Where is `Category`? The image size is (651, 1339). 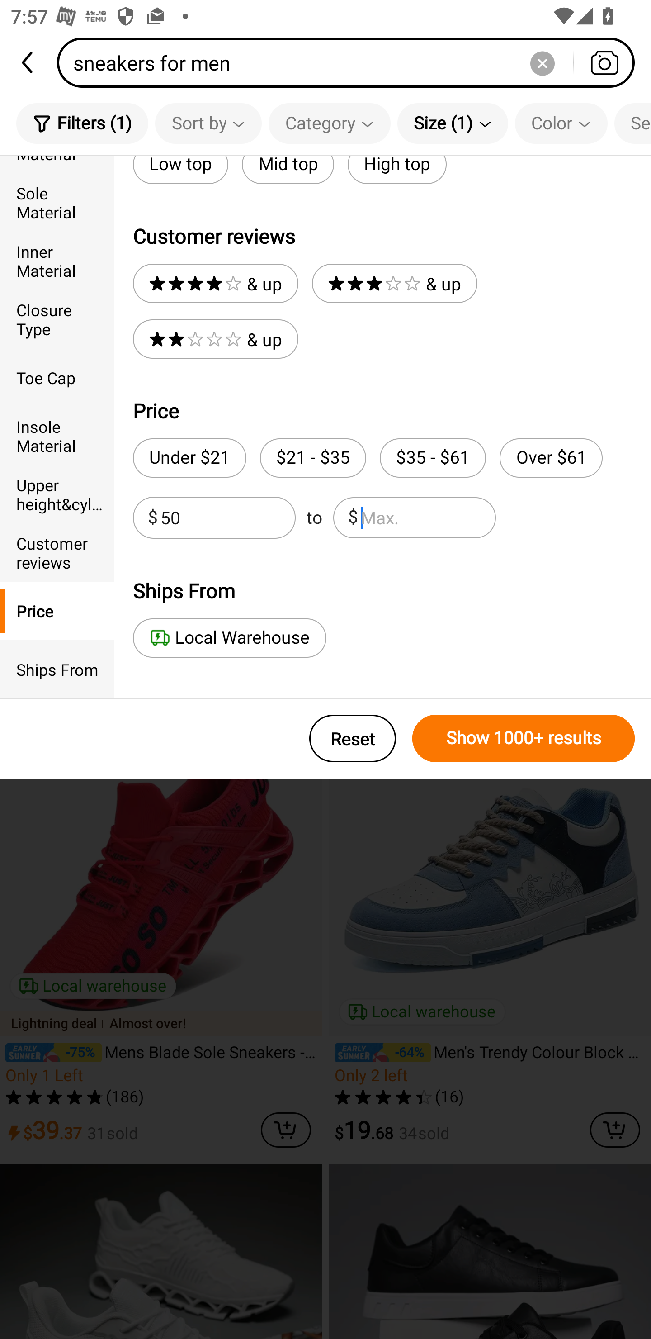 Category is located at coordinates (329, 123).